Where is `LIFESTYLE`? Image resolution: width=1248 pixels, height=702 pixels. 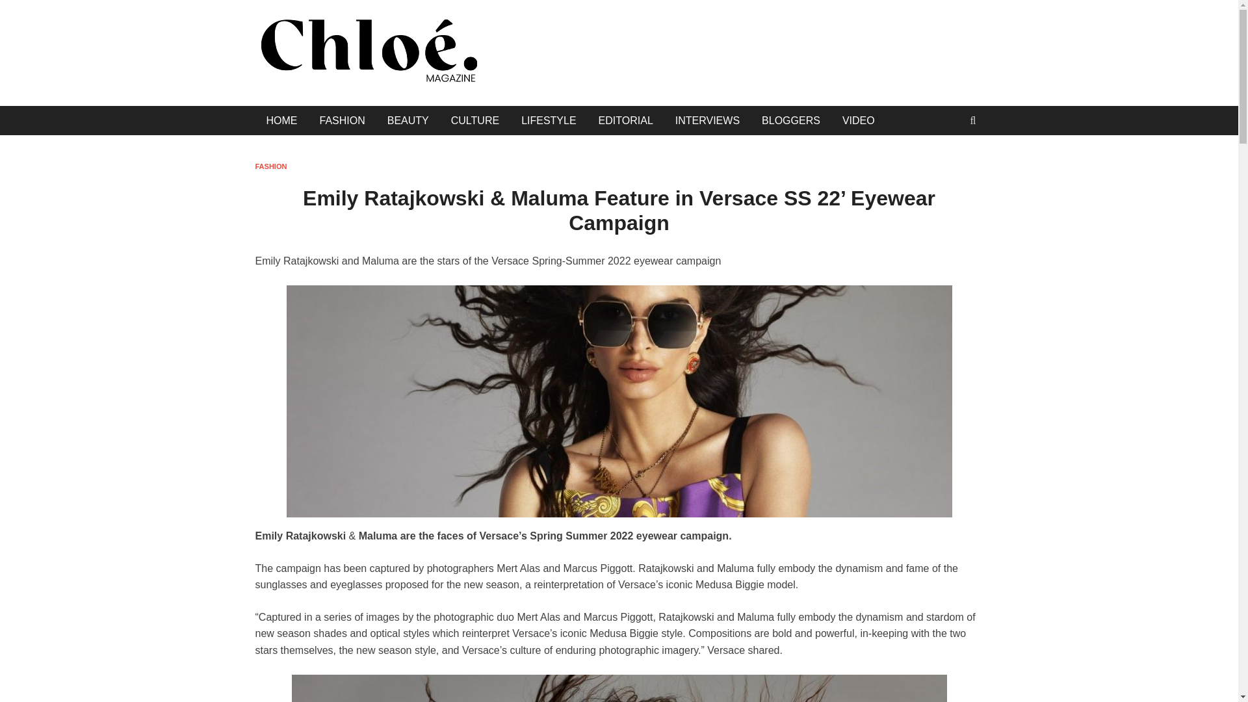 LIFESTYLE is located at coordinates (549, 121).